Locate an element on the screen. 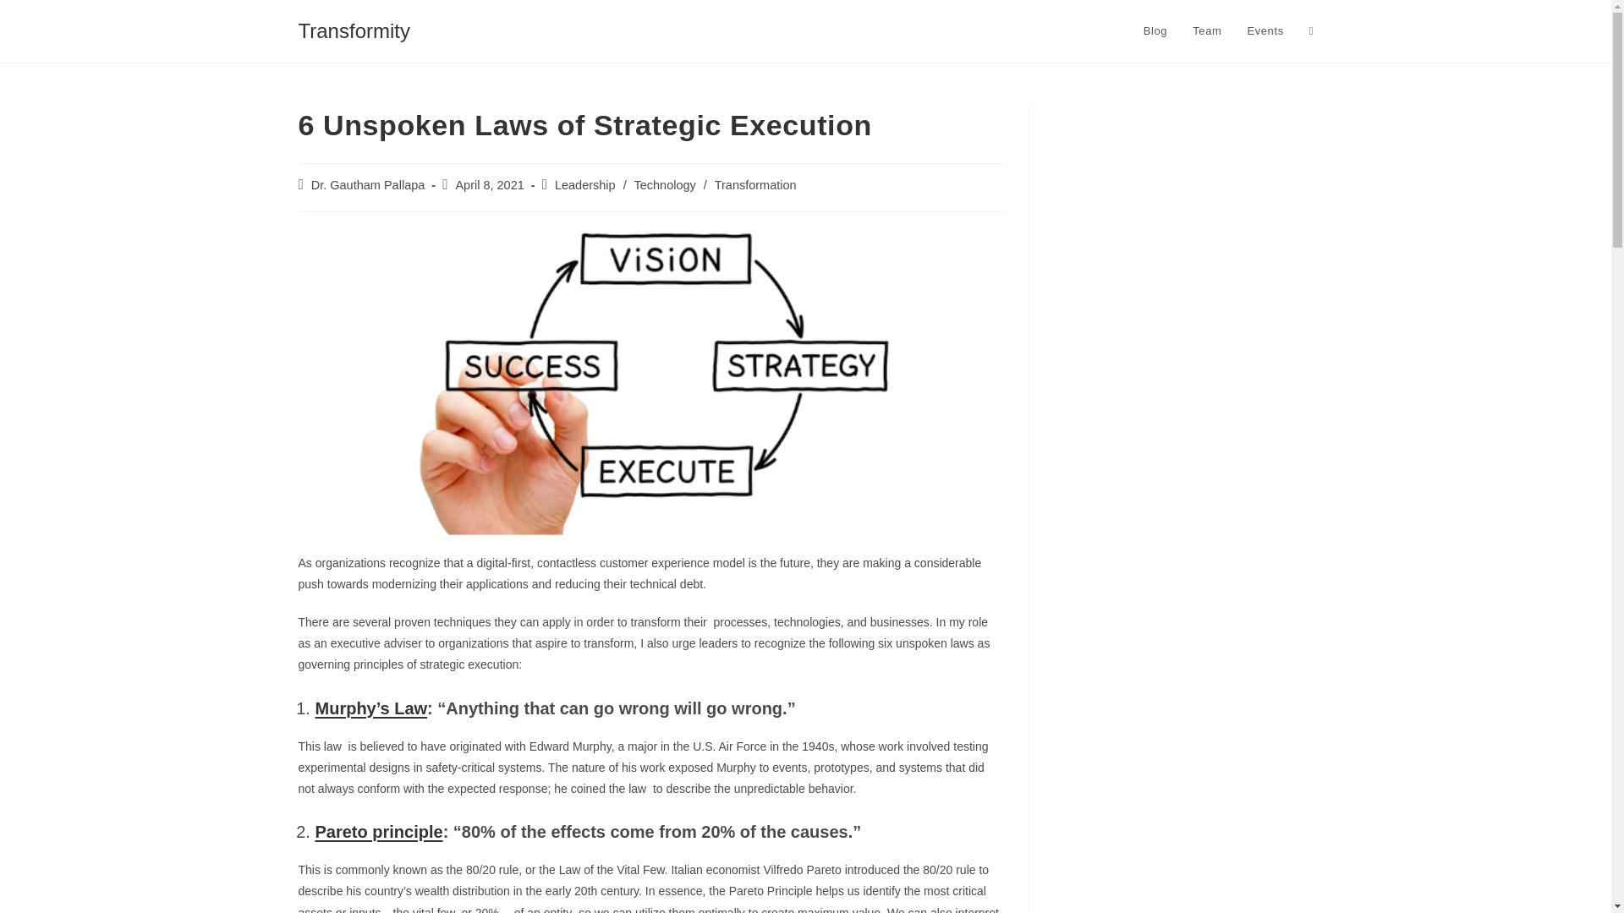  Transformity is located at coordinates (353, 30).